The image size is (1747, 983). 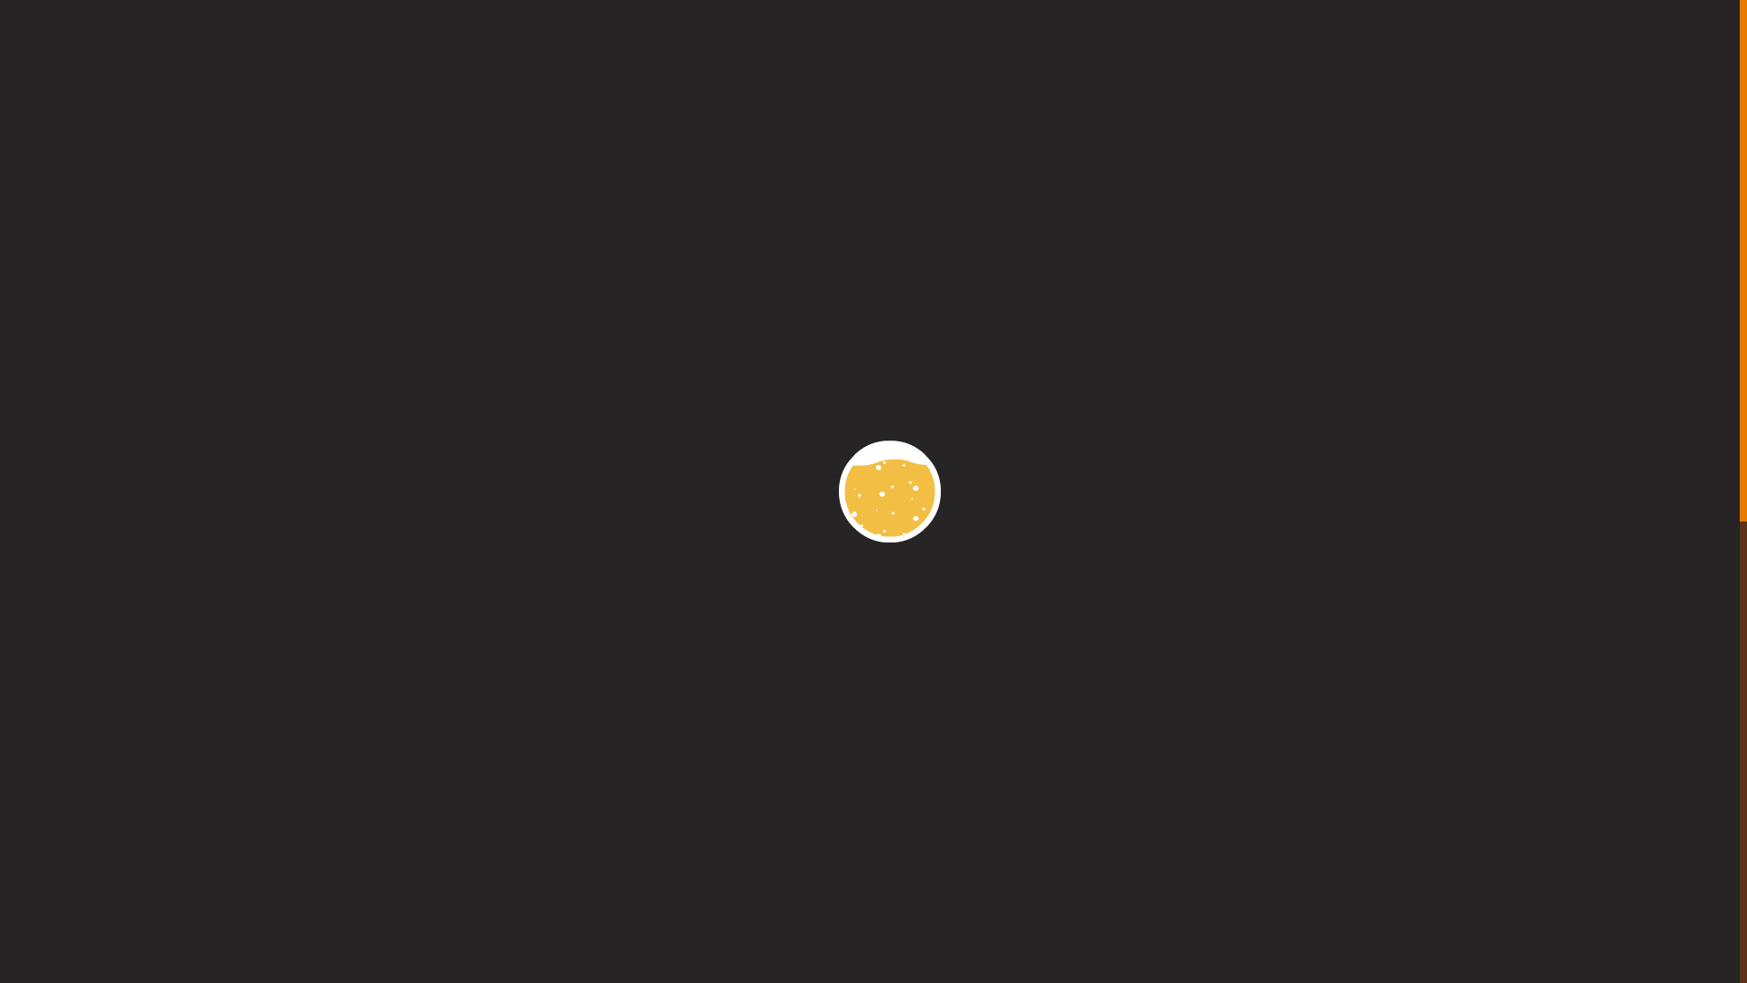 I want to click on HOME, so click(x=482, y=153).